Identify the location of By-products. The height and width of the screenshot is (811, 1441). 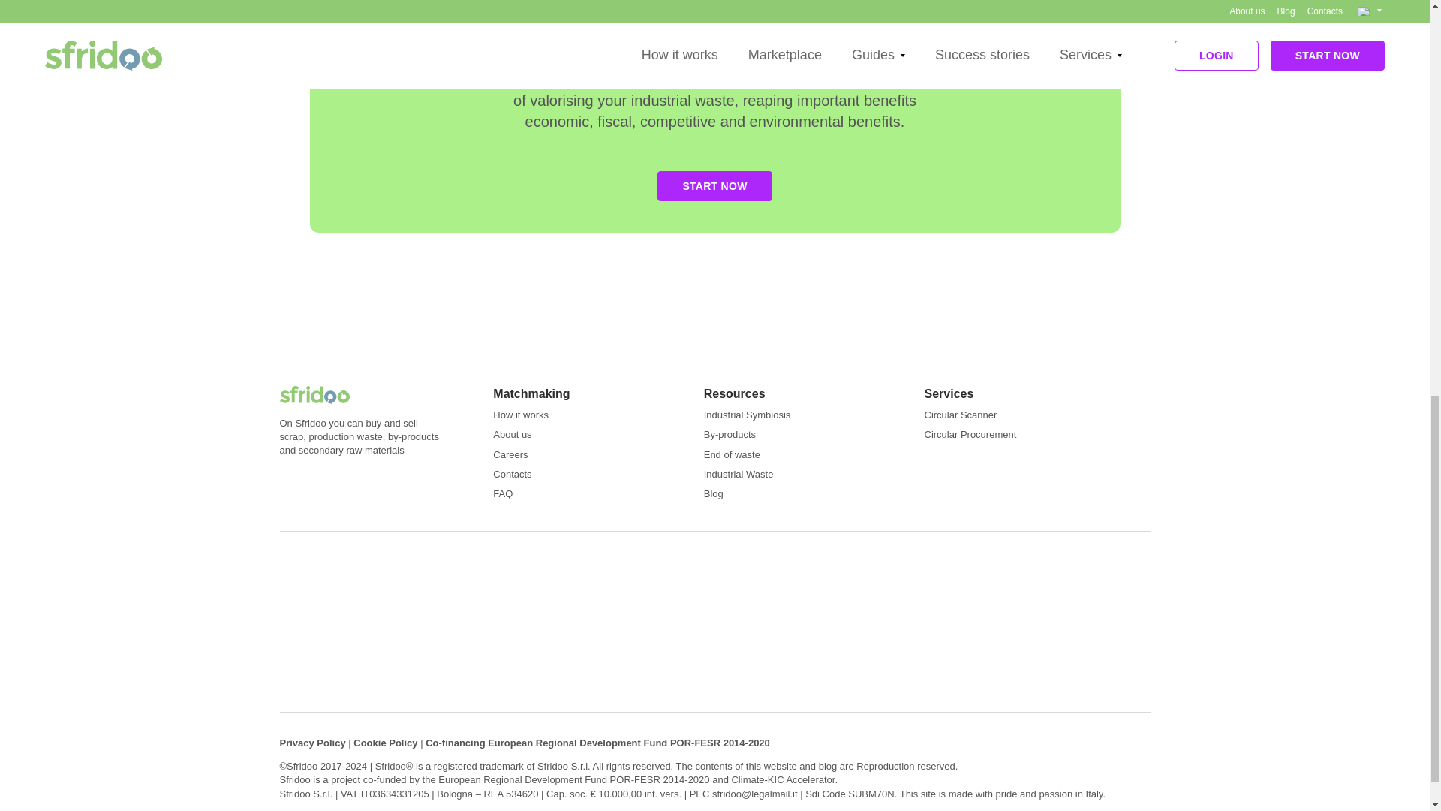
(730, 434).